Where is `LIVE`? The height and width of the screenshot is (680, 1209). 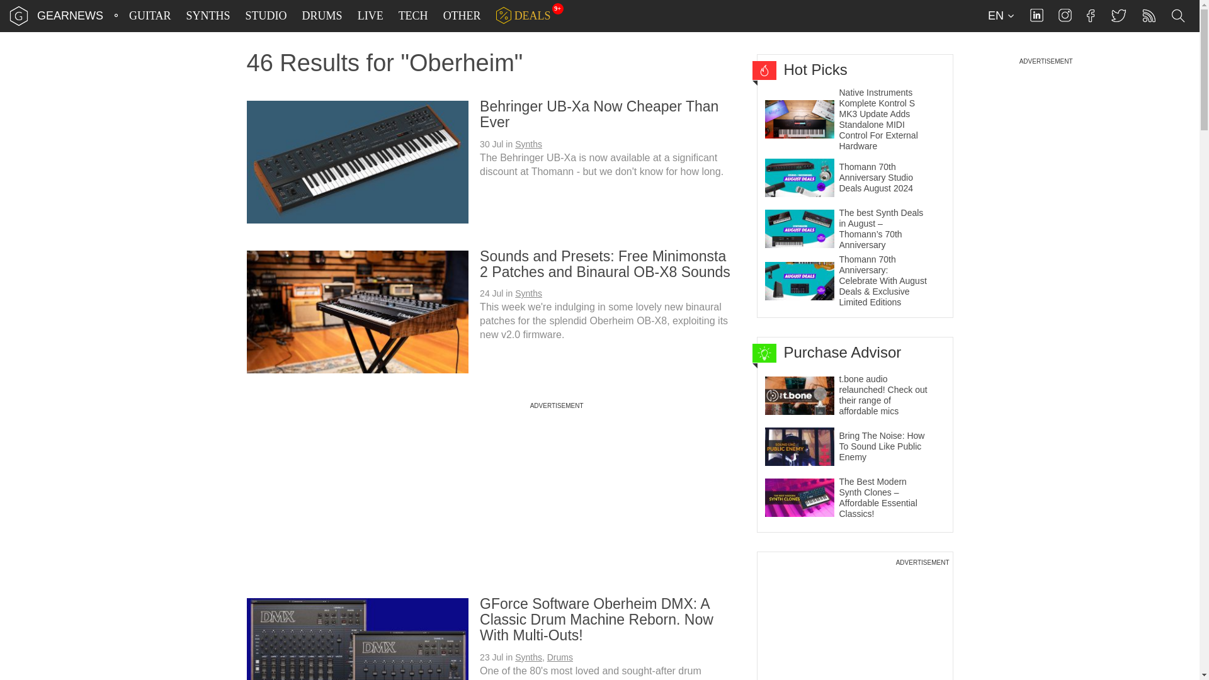 LIVE is located at coordinates (370, 16).